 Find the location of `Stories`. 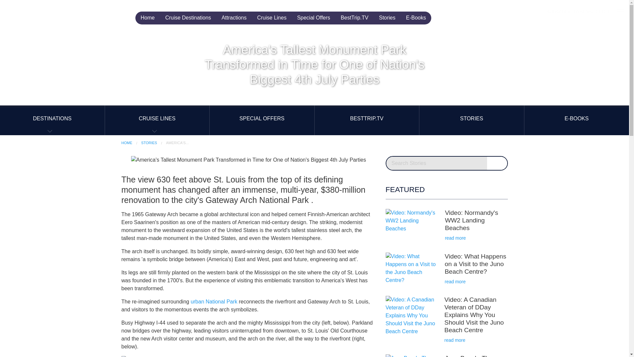

Stories is located at coordinates (387, 18).